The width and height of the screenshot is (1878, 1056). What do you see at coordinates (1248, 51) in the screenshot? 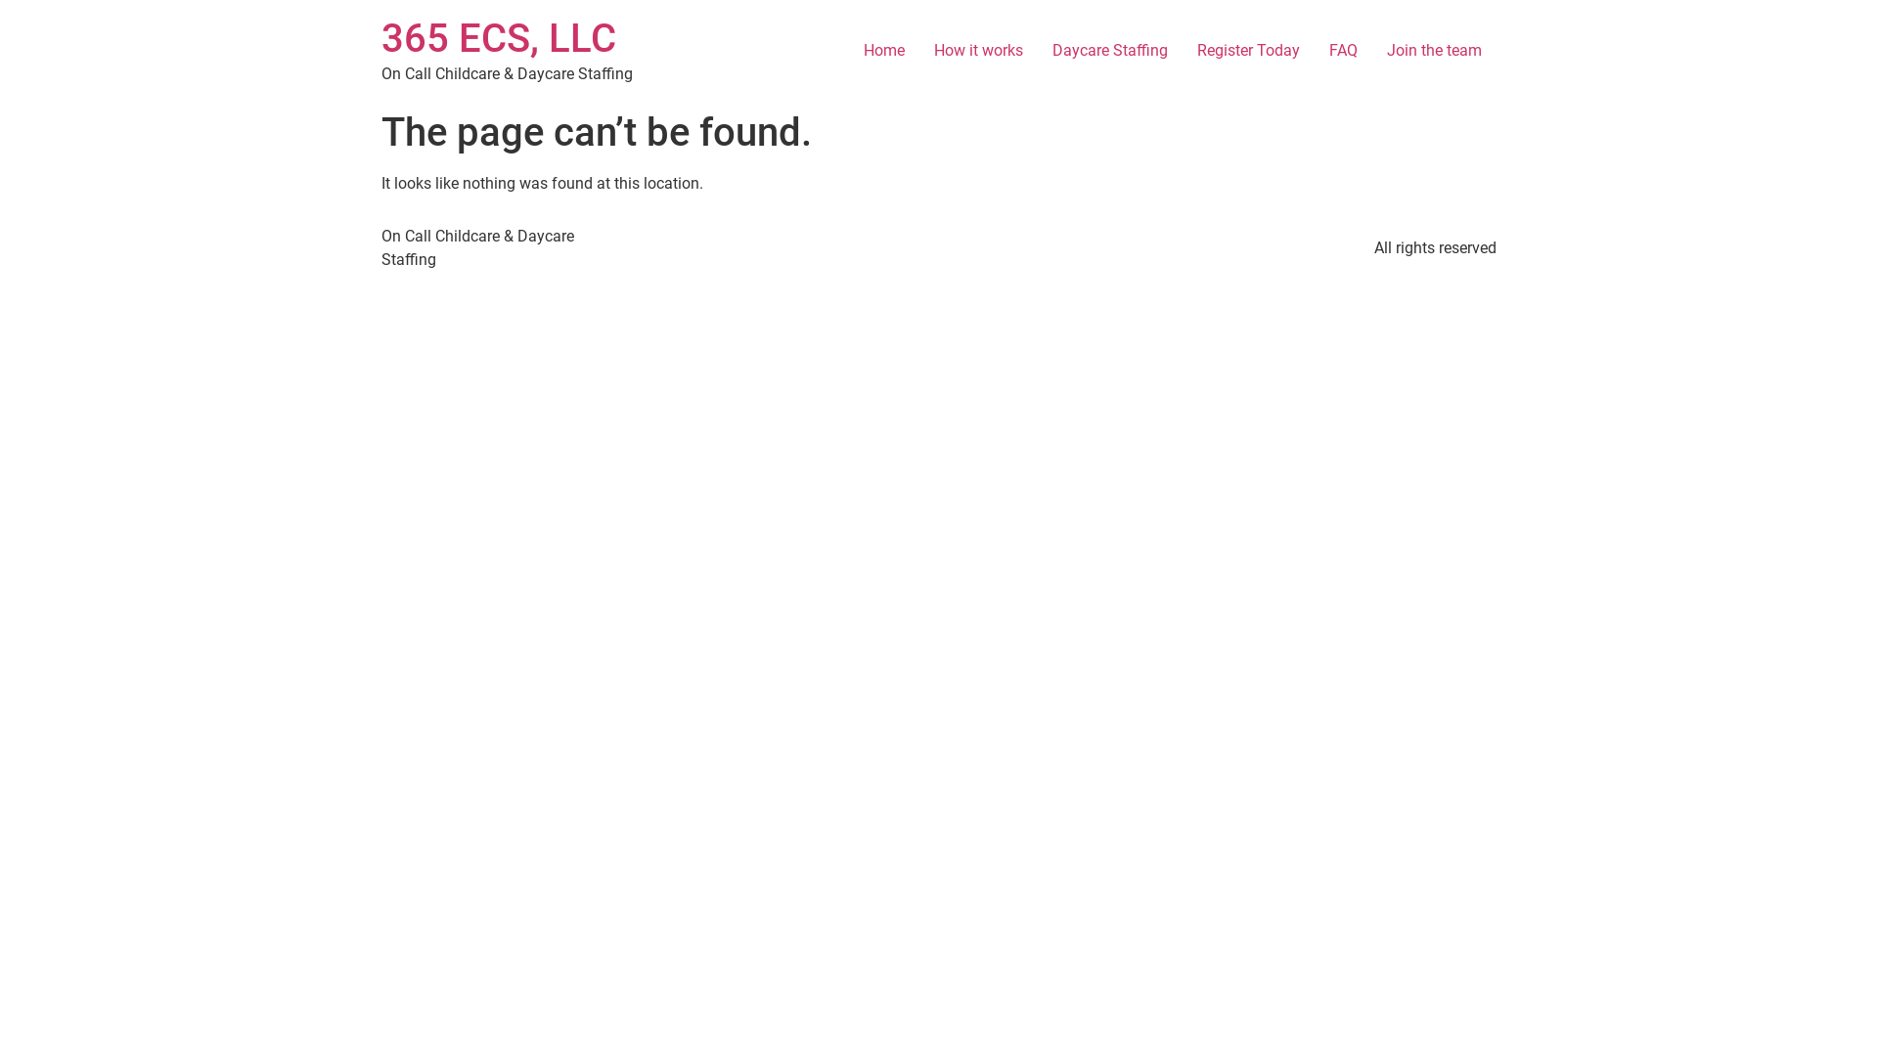
I see `Register Today` at bounding box center [1248, 51].